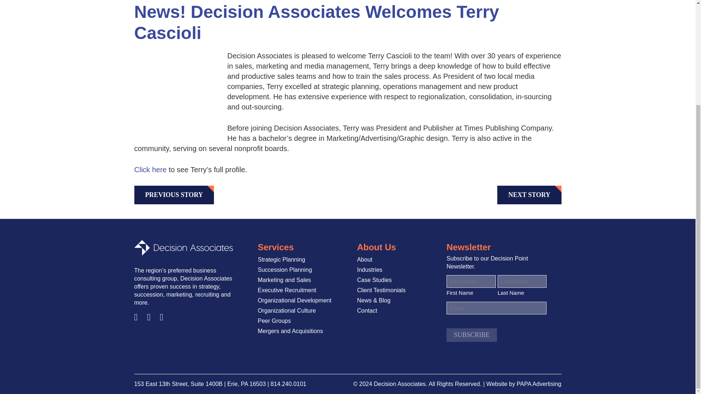 Image resolution: width=701 pixels, height=394 pixels. Describe the element at coordinates (381, 290) in the screenshot. I see `Client Testimonials` at that location.